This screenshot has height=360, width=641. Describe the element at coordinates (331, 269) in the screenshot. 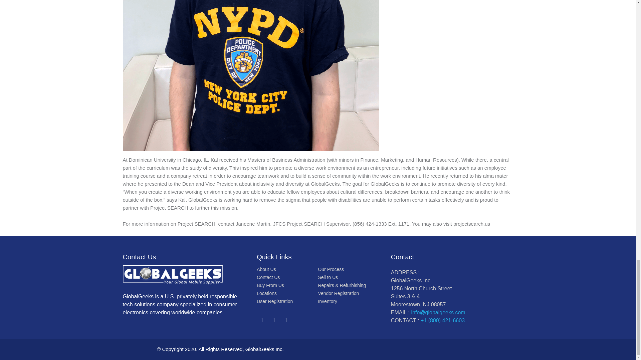

I see `Our Process` at that location.